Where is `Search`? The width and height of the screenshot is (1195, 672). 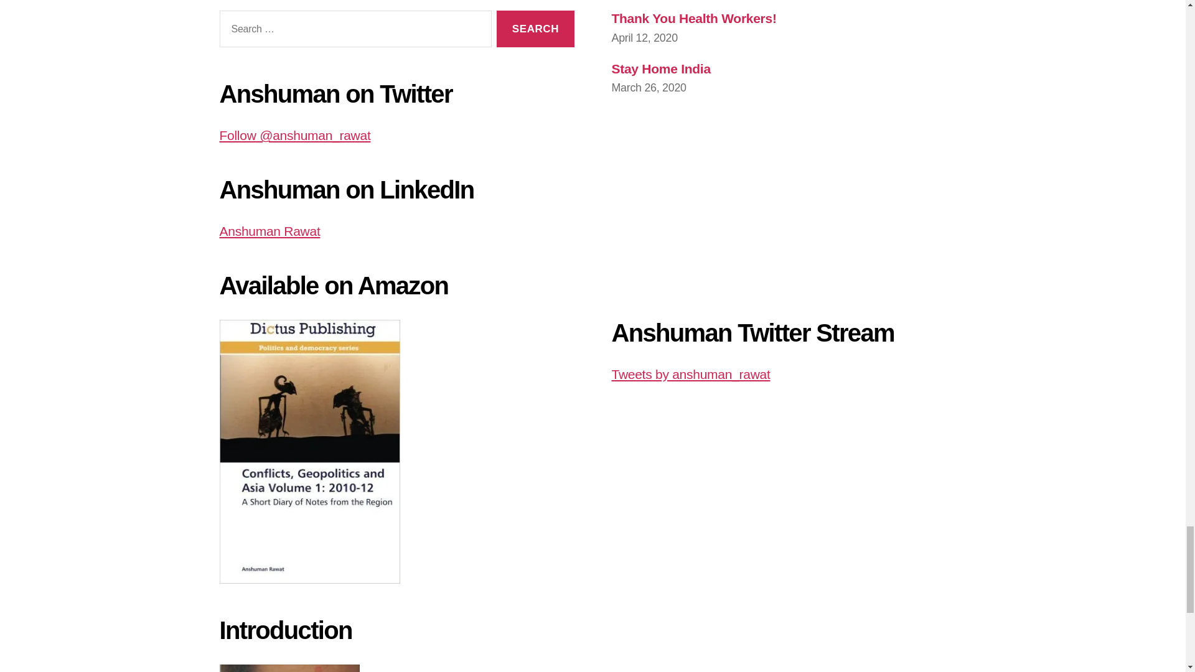 Search is located at coordinates (535, 29).